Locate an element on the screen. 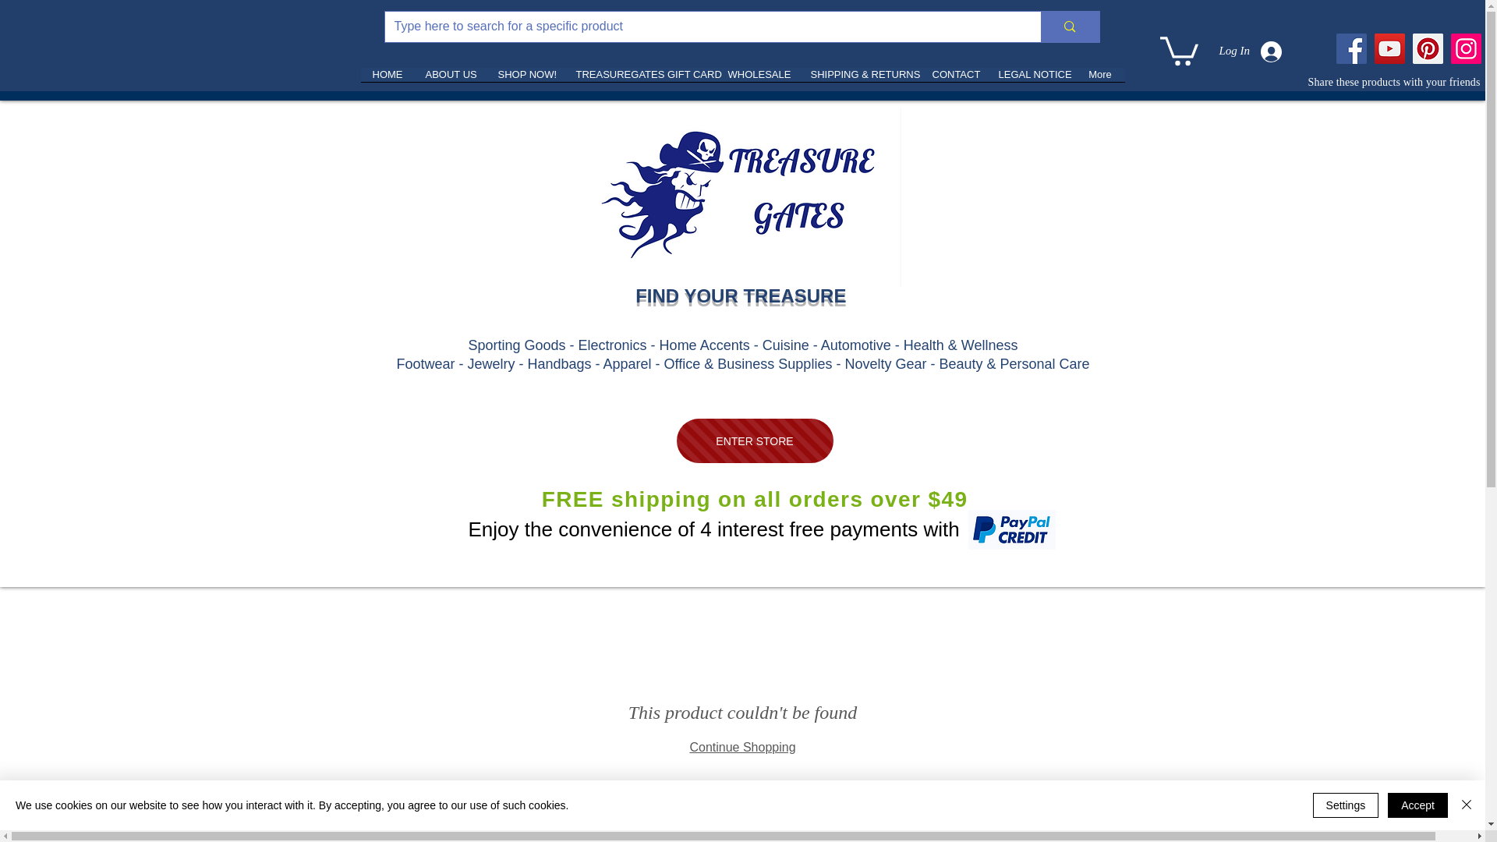 The image size is (1497, 842). Settings is located at coordinates (1346, 805).